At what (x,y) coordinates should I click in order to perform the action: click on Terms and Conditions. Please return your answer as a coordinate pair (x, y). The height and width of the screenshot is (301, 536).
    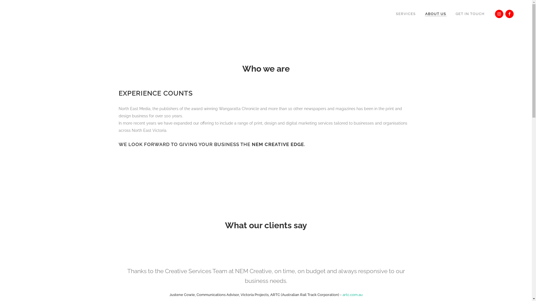
    Looking at the image, I should click on (287, 293).